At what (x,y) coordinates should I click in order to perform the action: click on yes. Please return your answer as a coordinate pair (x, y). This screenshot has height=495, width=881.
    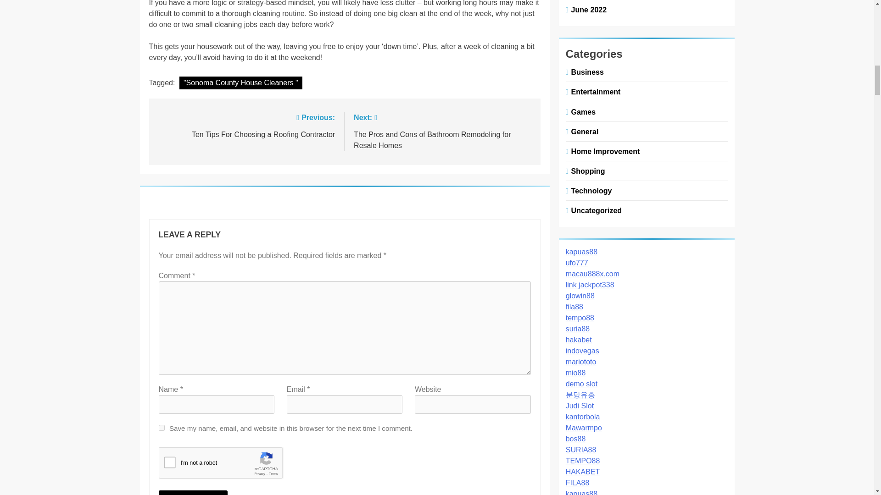
    Looking at the image, I should click on (246, 126).